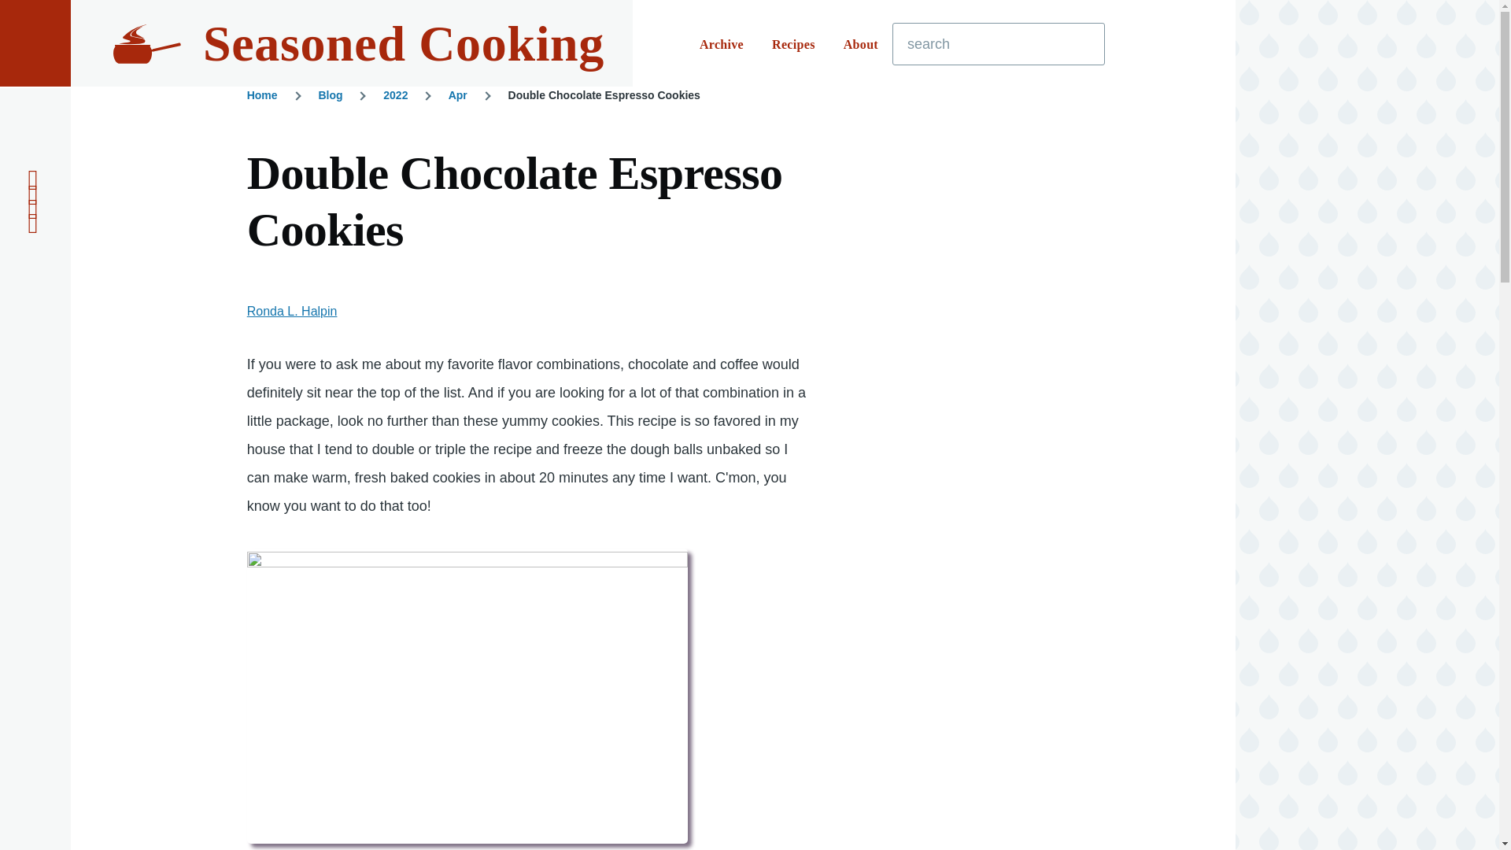  Describe the element at coordinates (263, 94) in the screenshot. I see `Home` at that location.